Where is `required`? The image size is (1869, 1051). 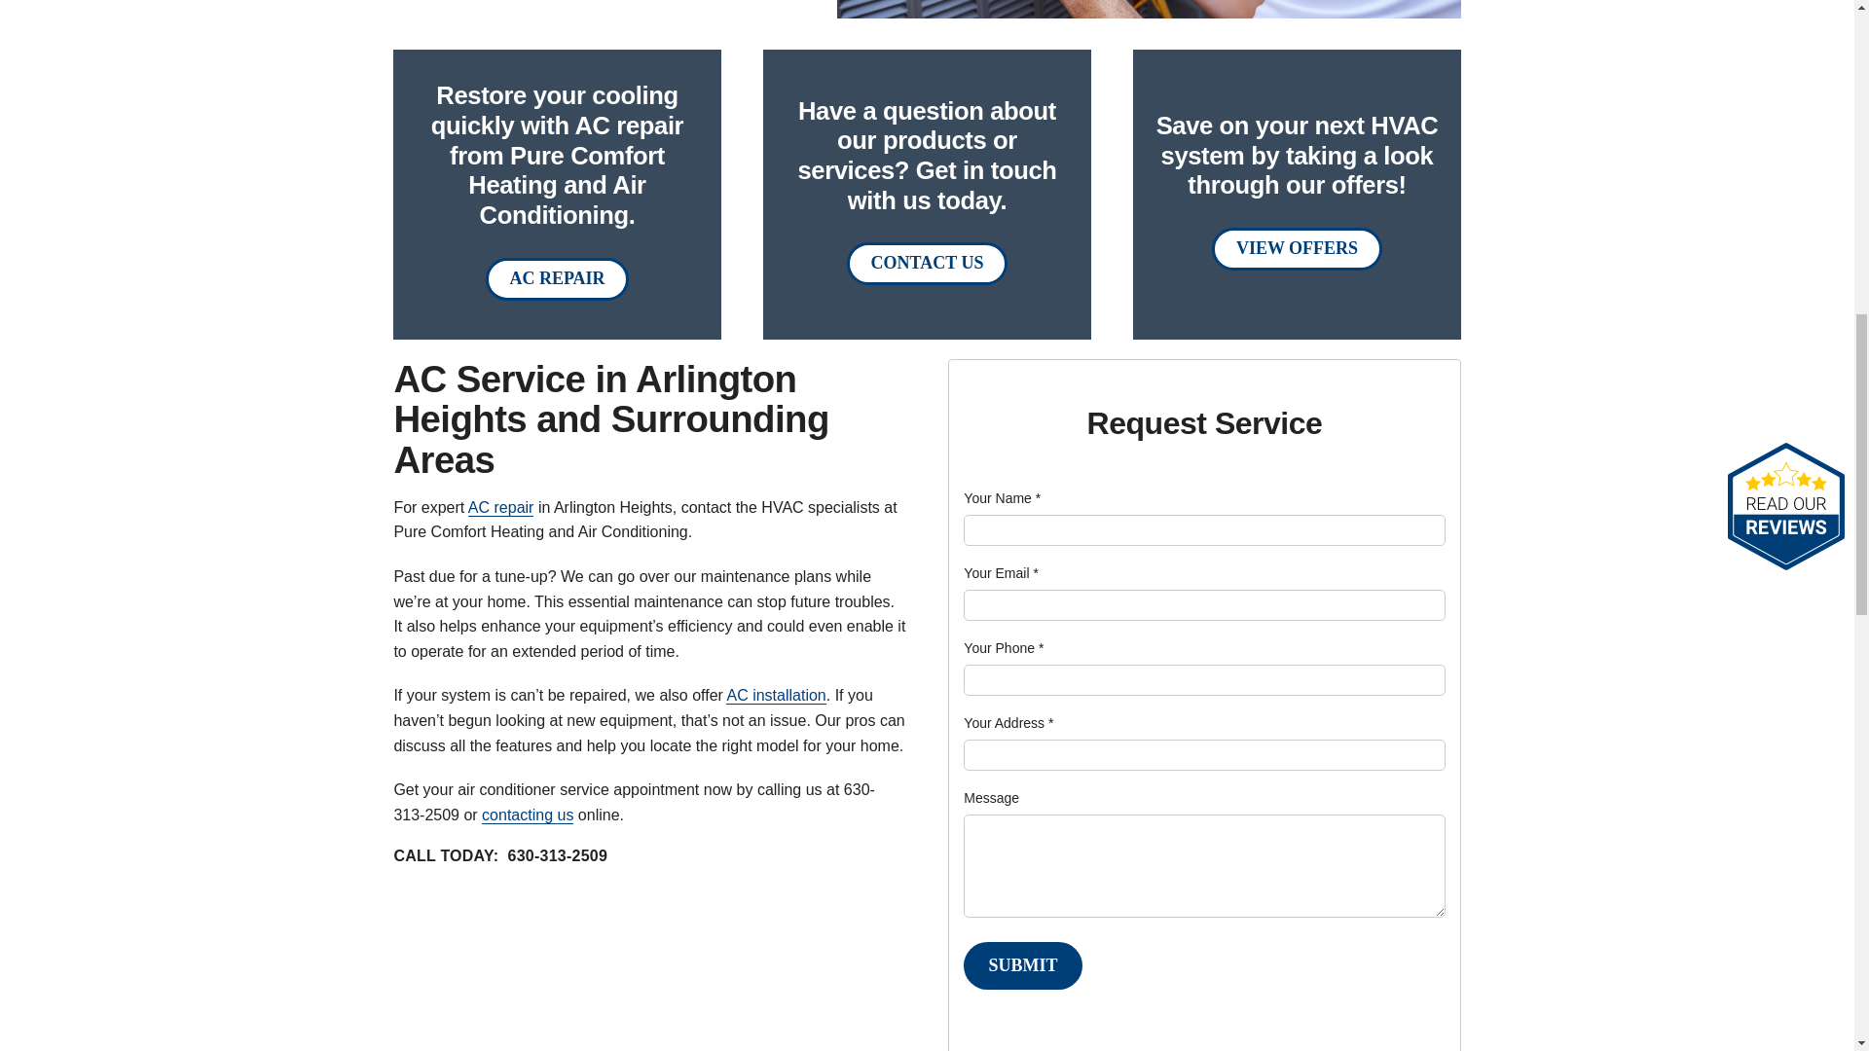 required is located at coordinates (1041, 647).